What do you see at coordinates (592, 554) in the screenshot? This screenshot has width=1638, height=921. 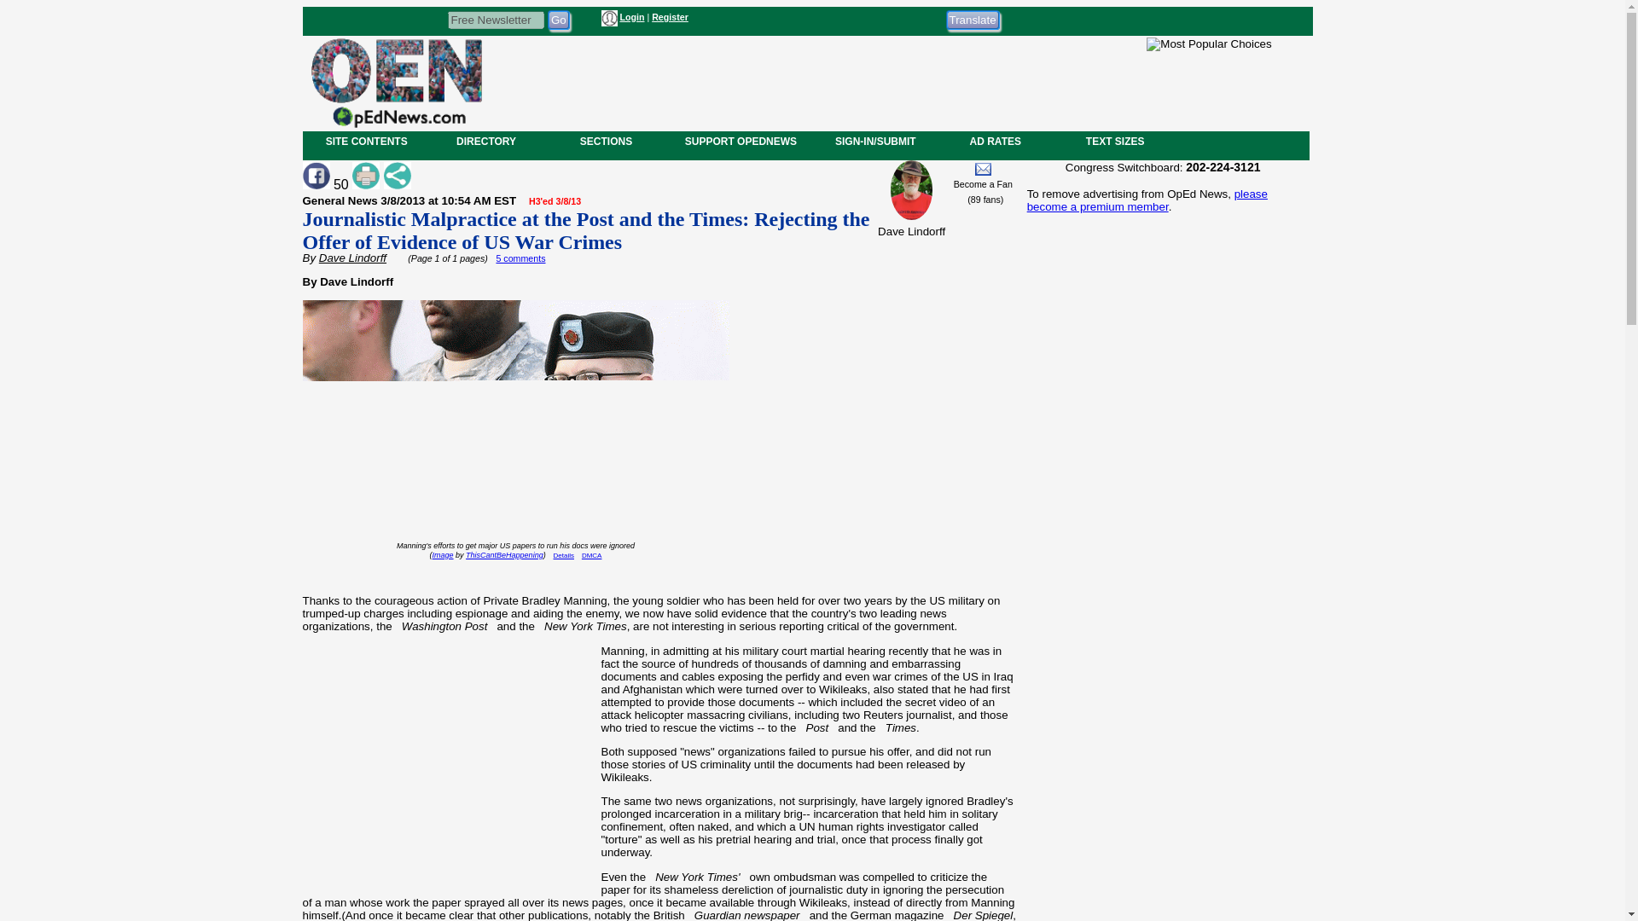 I see `Report Copyright Violation` at bounding box center [592, 554].